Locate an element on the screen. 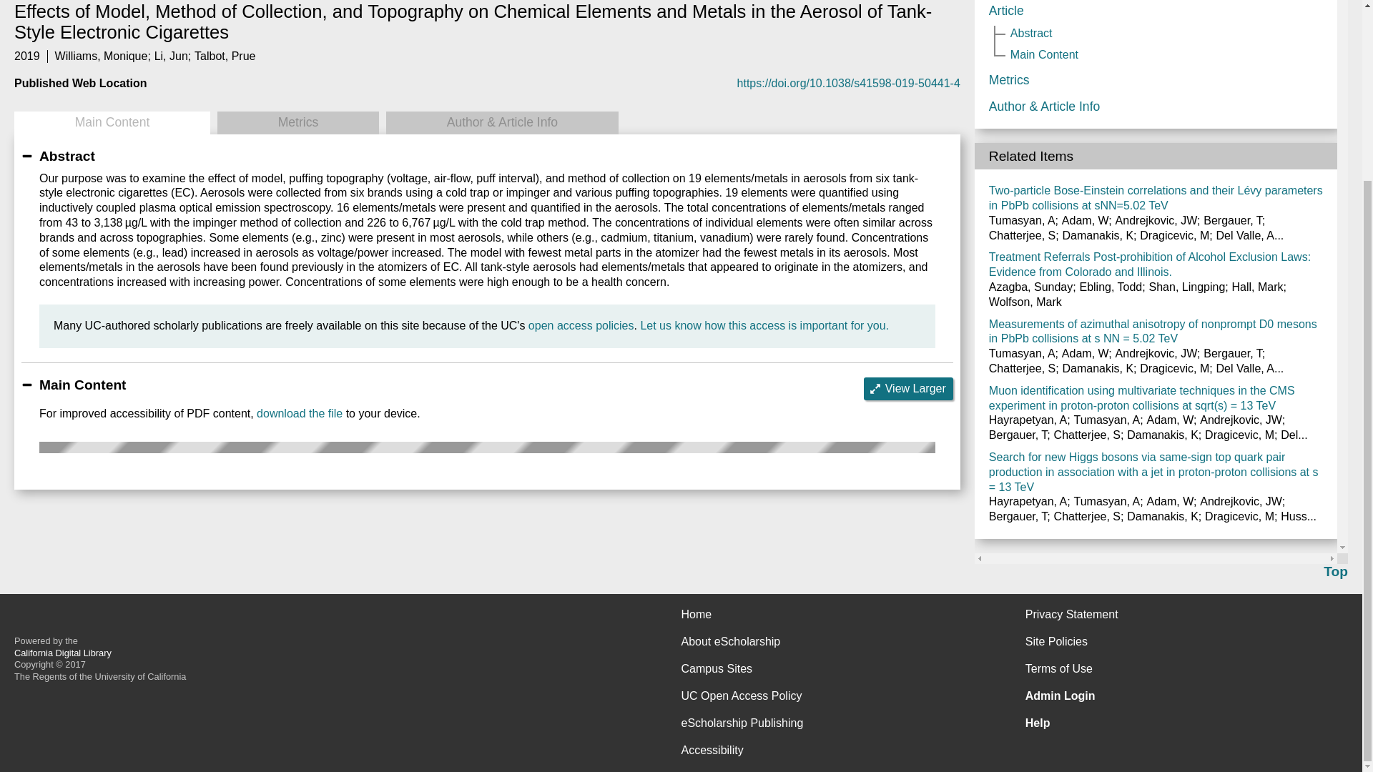 The image size is (1373, 772). View Larger is located at coordinates (908, 389).